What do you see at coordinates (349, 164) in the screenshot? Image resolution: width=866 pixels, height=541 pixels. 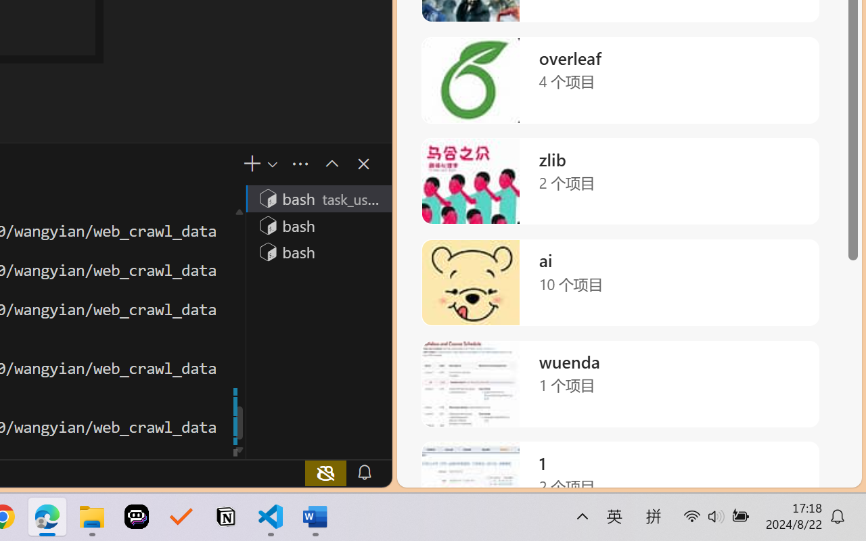 I see `Class: actions-container` at bounding box center [349, 164].